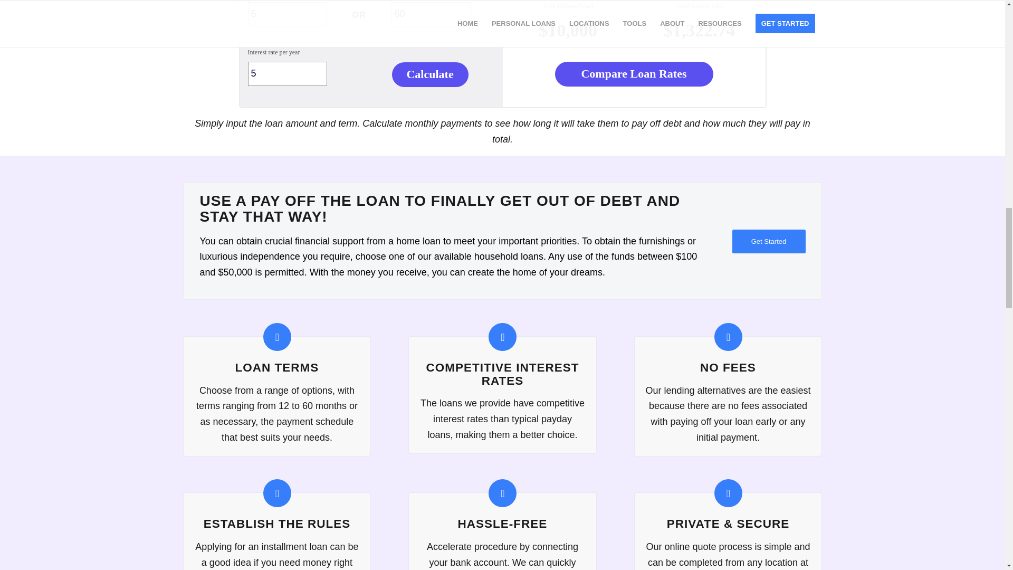  What do you see at coordinates (431, 14) in the screenshot?
I see `60` at bounding box center [431, 14].